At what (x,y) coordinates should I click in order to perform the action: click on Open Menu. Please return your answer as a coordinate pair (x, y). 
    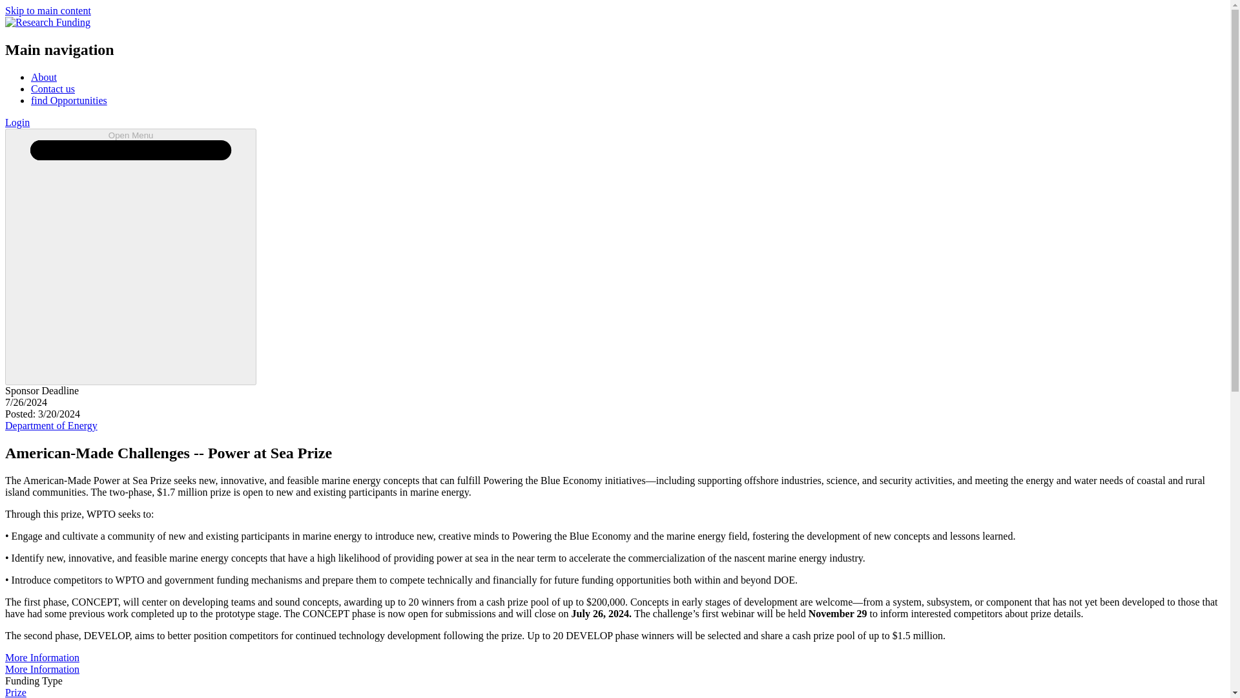
    Looking at the image, I should click on (130, 257).